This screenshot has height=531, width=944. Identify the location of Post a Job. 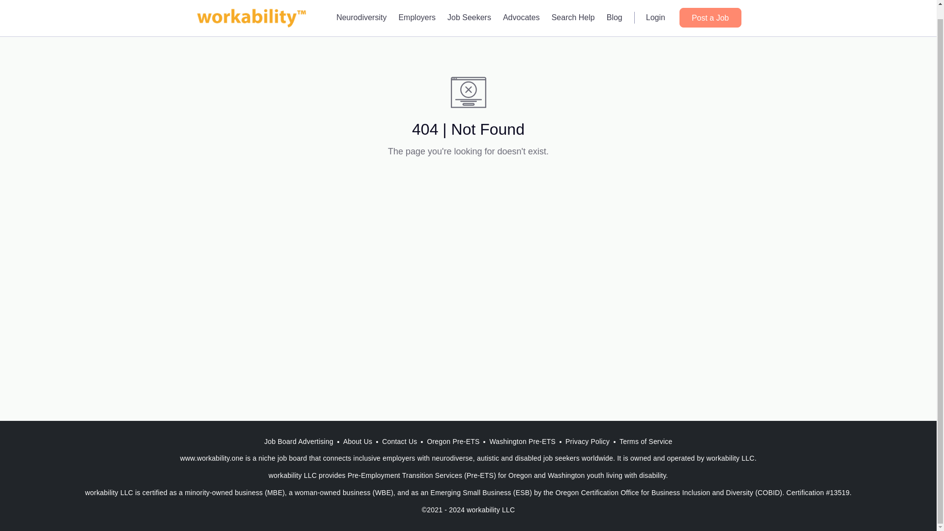
(710, 8).